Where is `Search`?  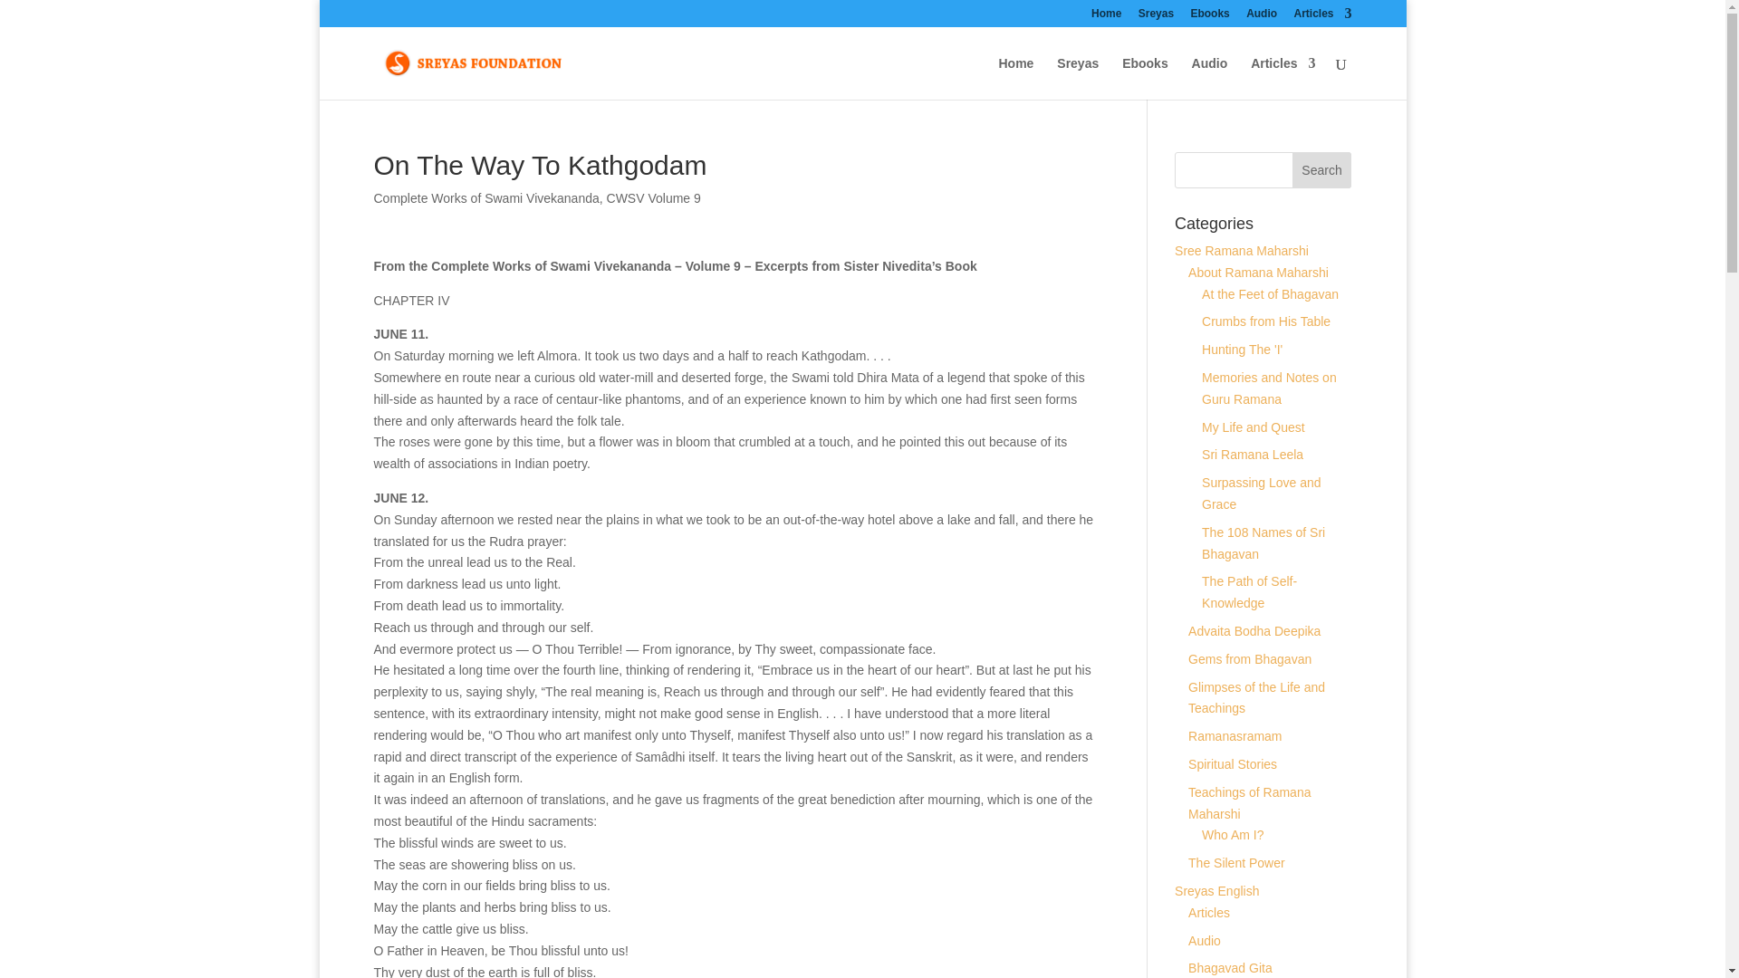
Search is located at coordinates (1322, 170).